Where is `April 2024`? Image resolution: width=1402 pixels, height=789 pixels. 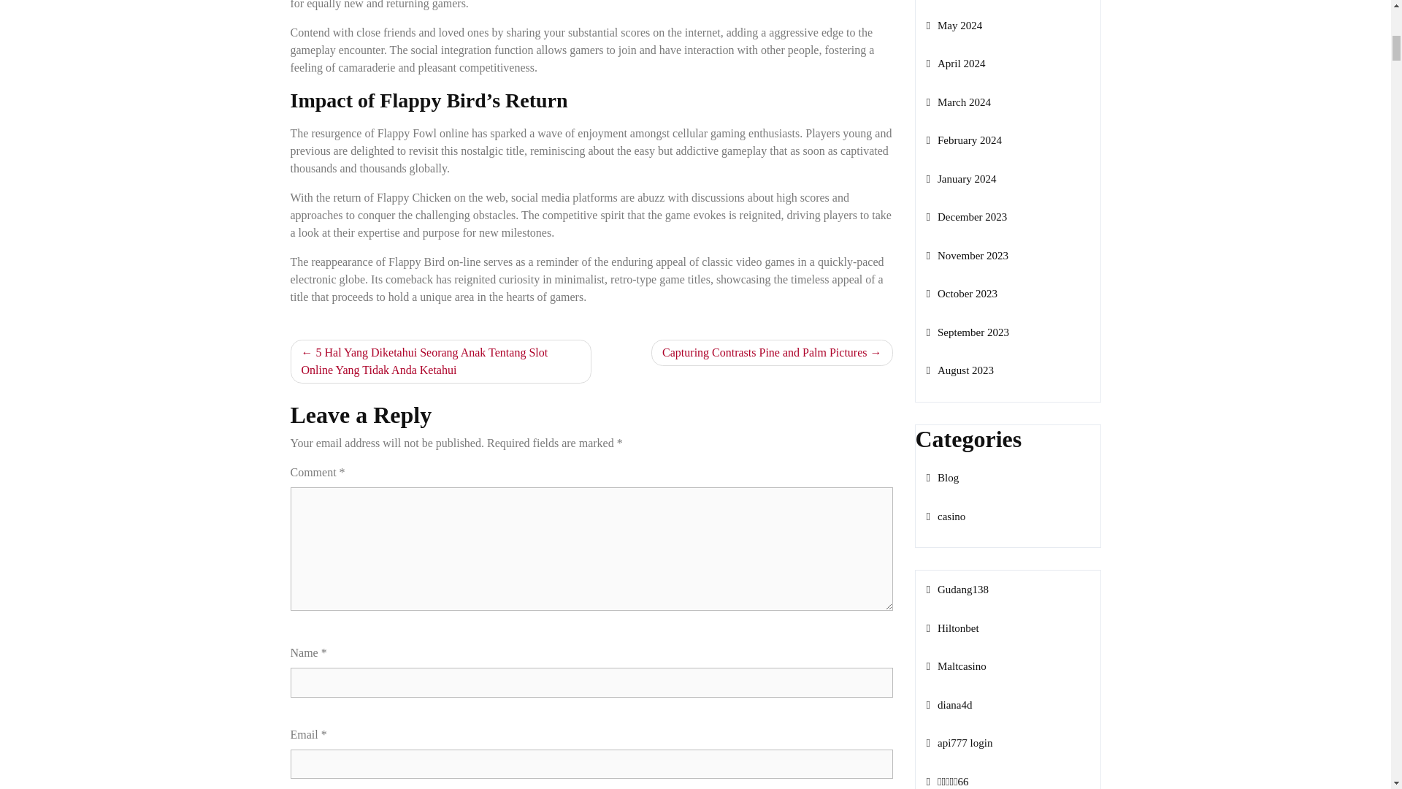 April 2024 is located at coordinates (955, 63).